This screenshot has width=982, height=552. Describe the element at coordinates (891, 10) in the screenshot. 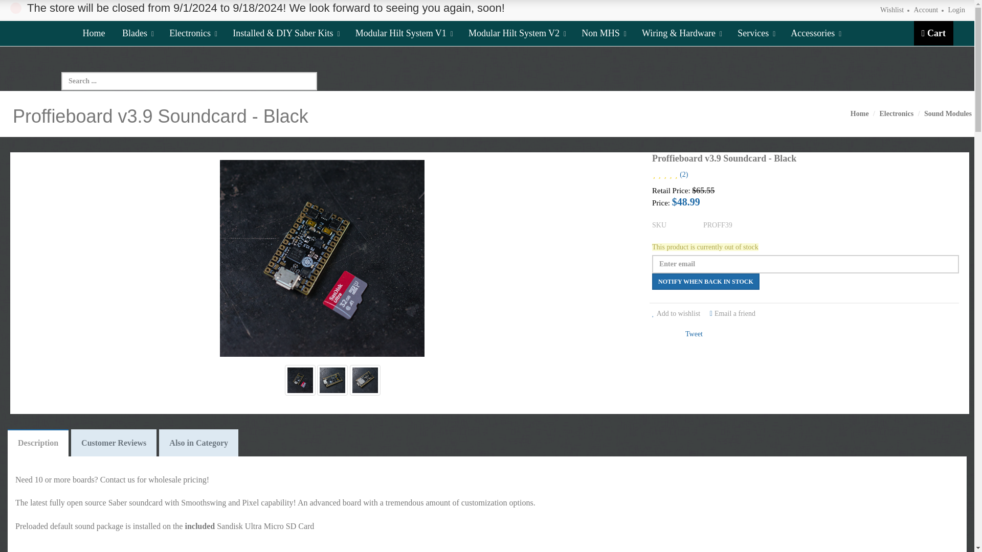

I see `Wishlist` at that location.